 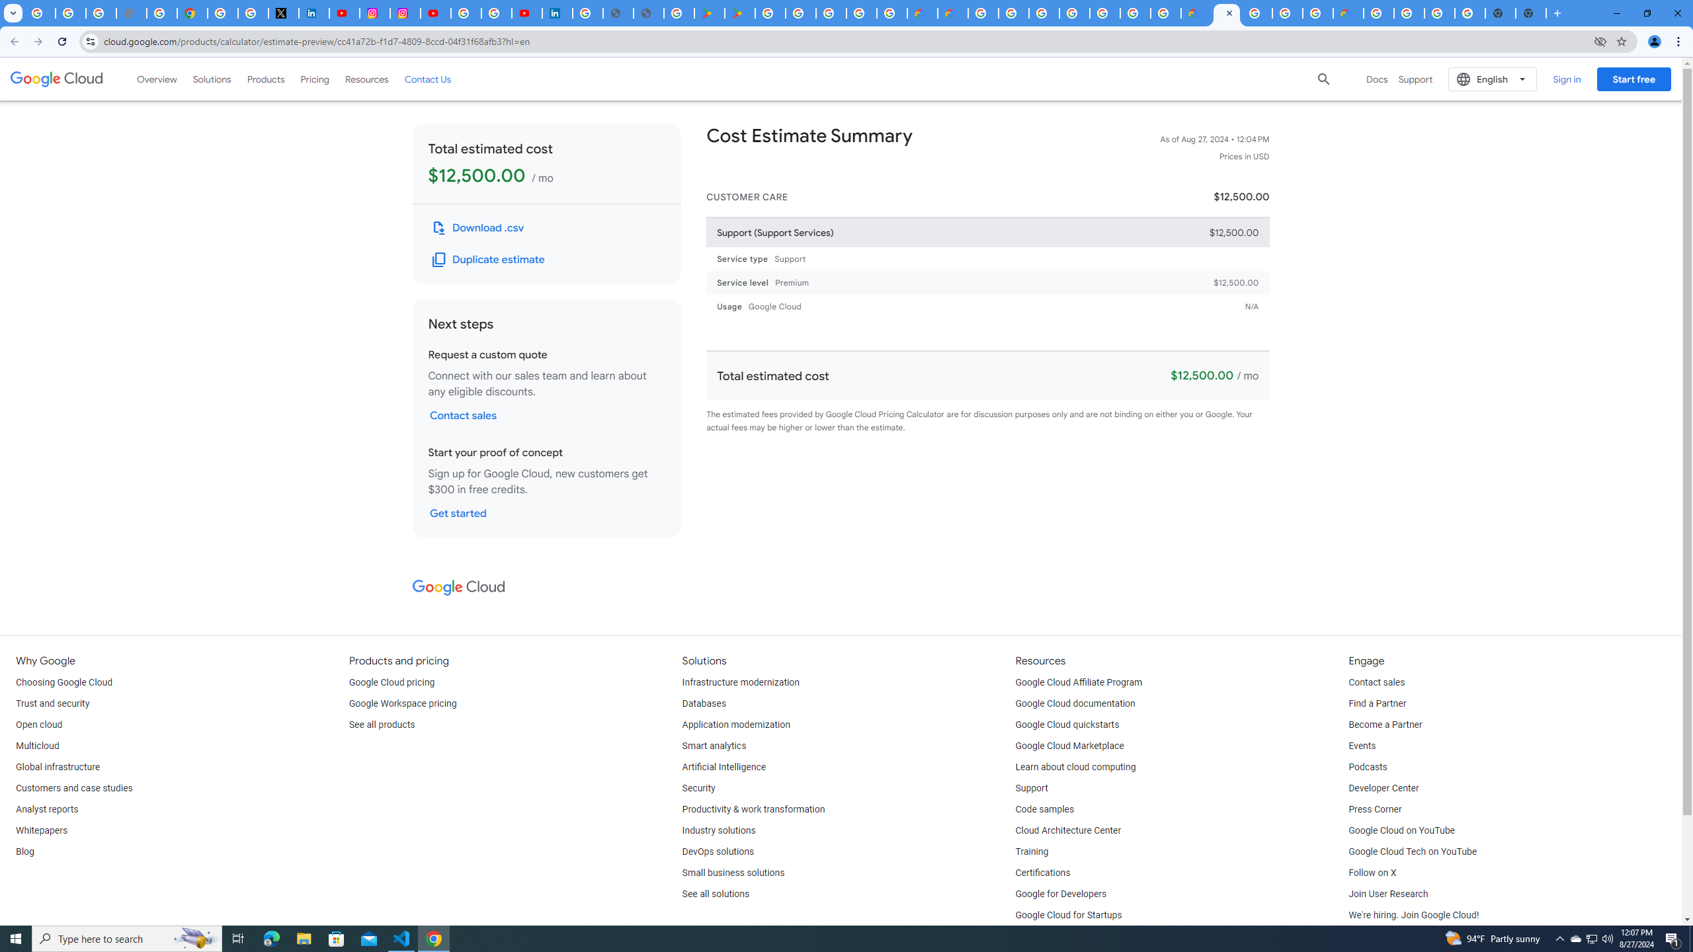 I want to click on Analyst reports, so click(x=46, y=810).